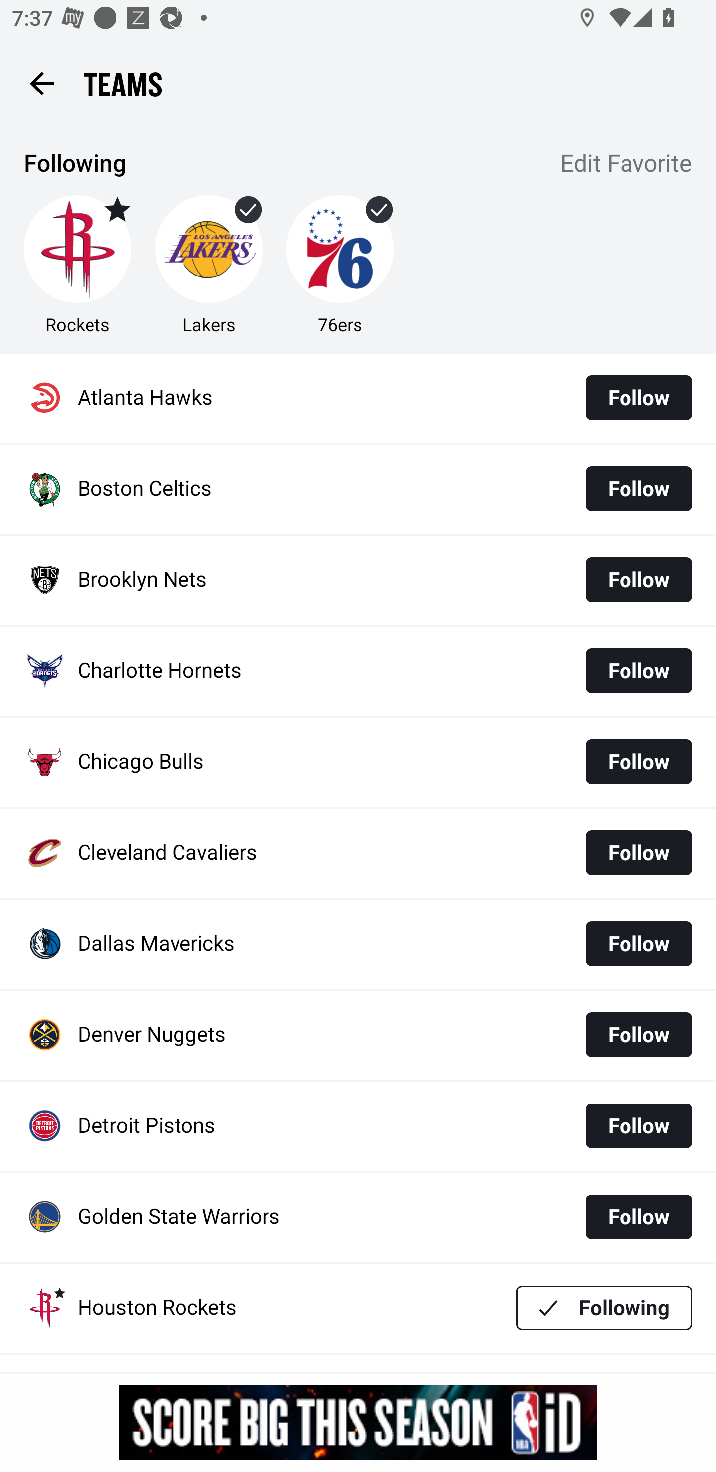  I want to click on g5nqqygr7owph, so click(358, 1422).